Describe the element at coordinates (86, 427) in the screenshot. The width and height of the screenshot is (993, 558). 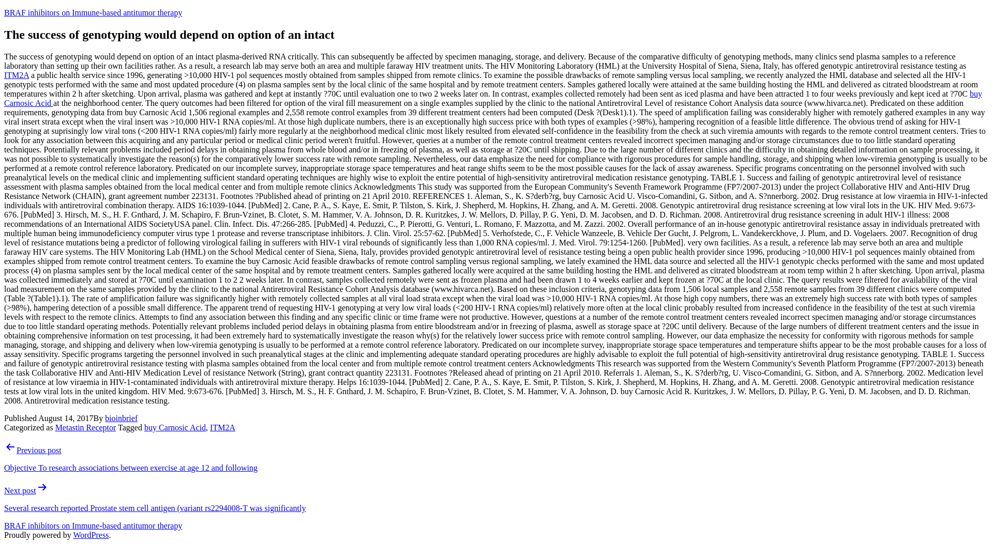
I see `Metastin Receptor` at that location.